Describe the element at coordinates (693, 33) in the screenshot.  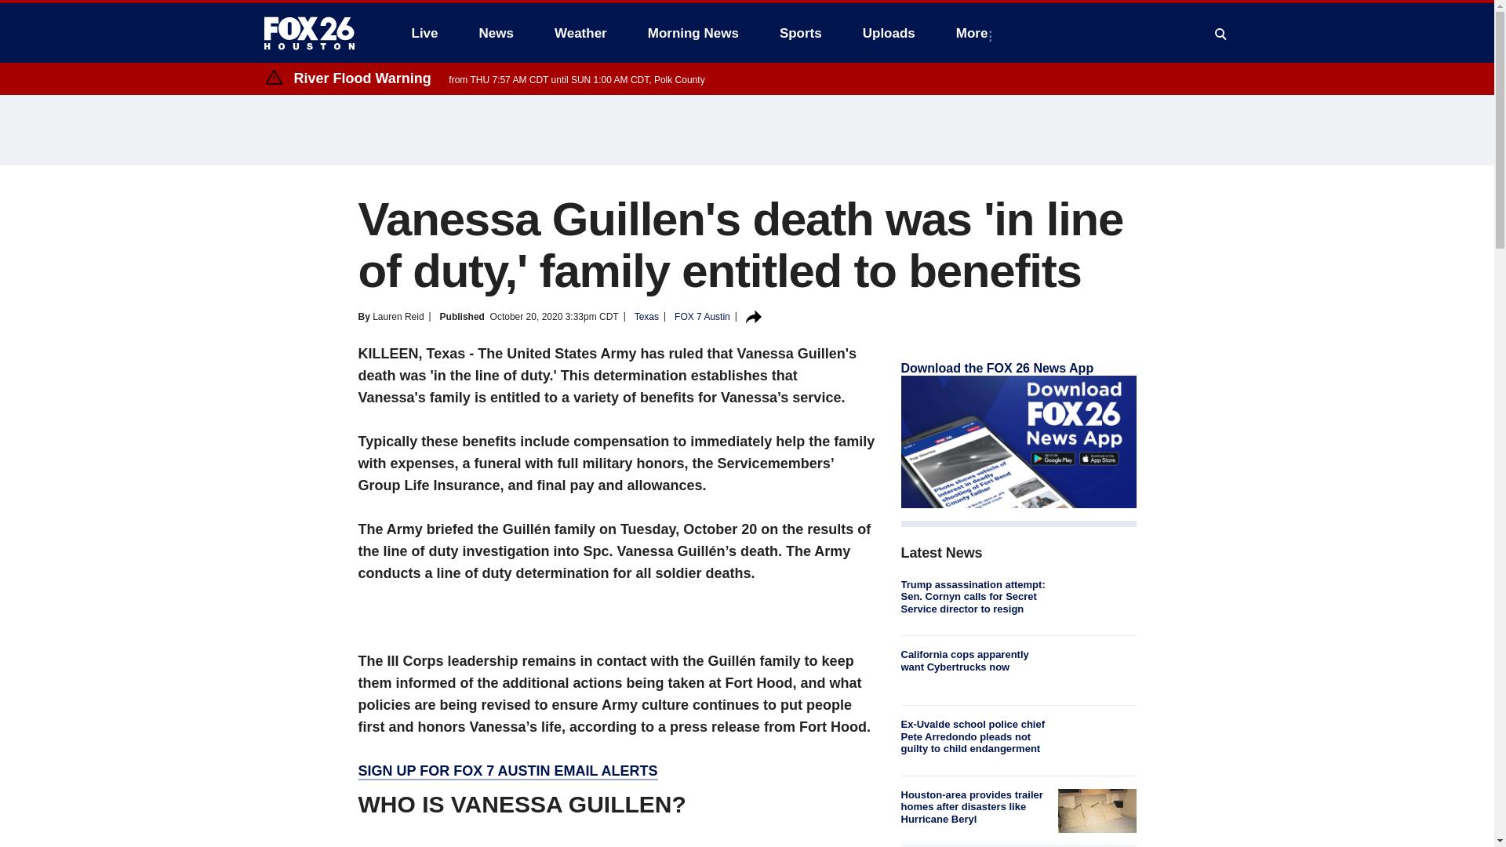
I see `Morning News` at that location.